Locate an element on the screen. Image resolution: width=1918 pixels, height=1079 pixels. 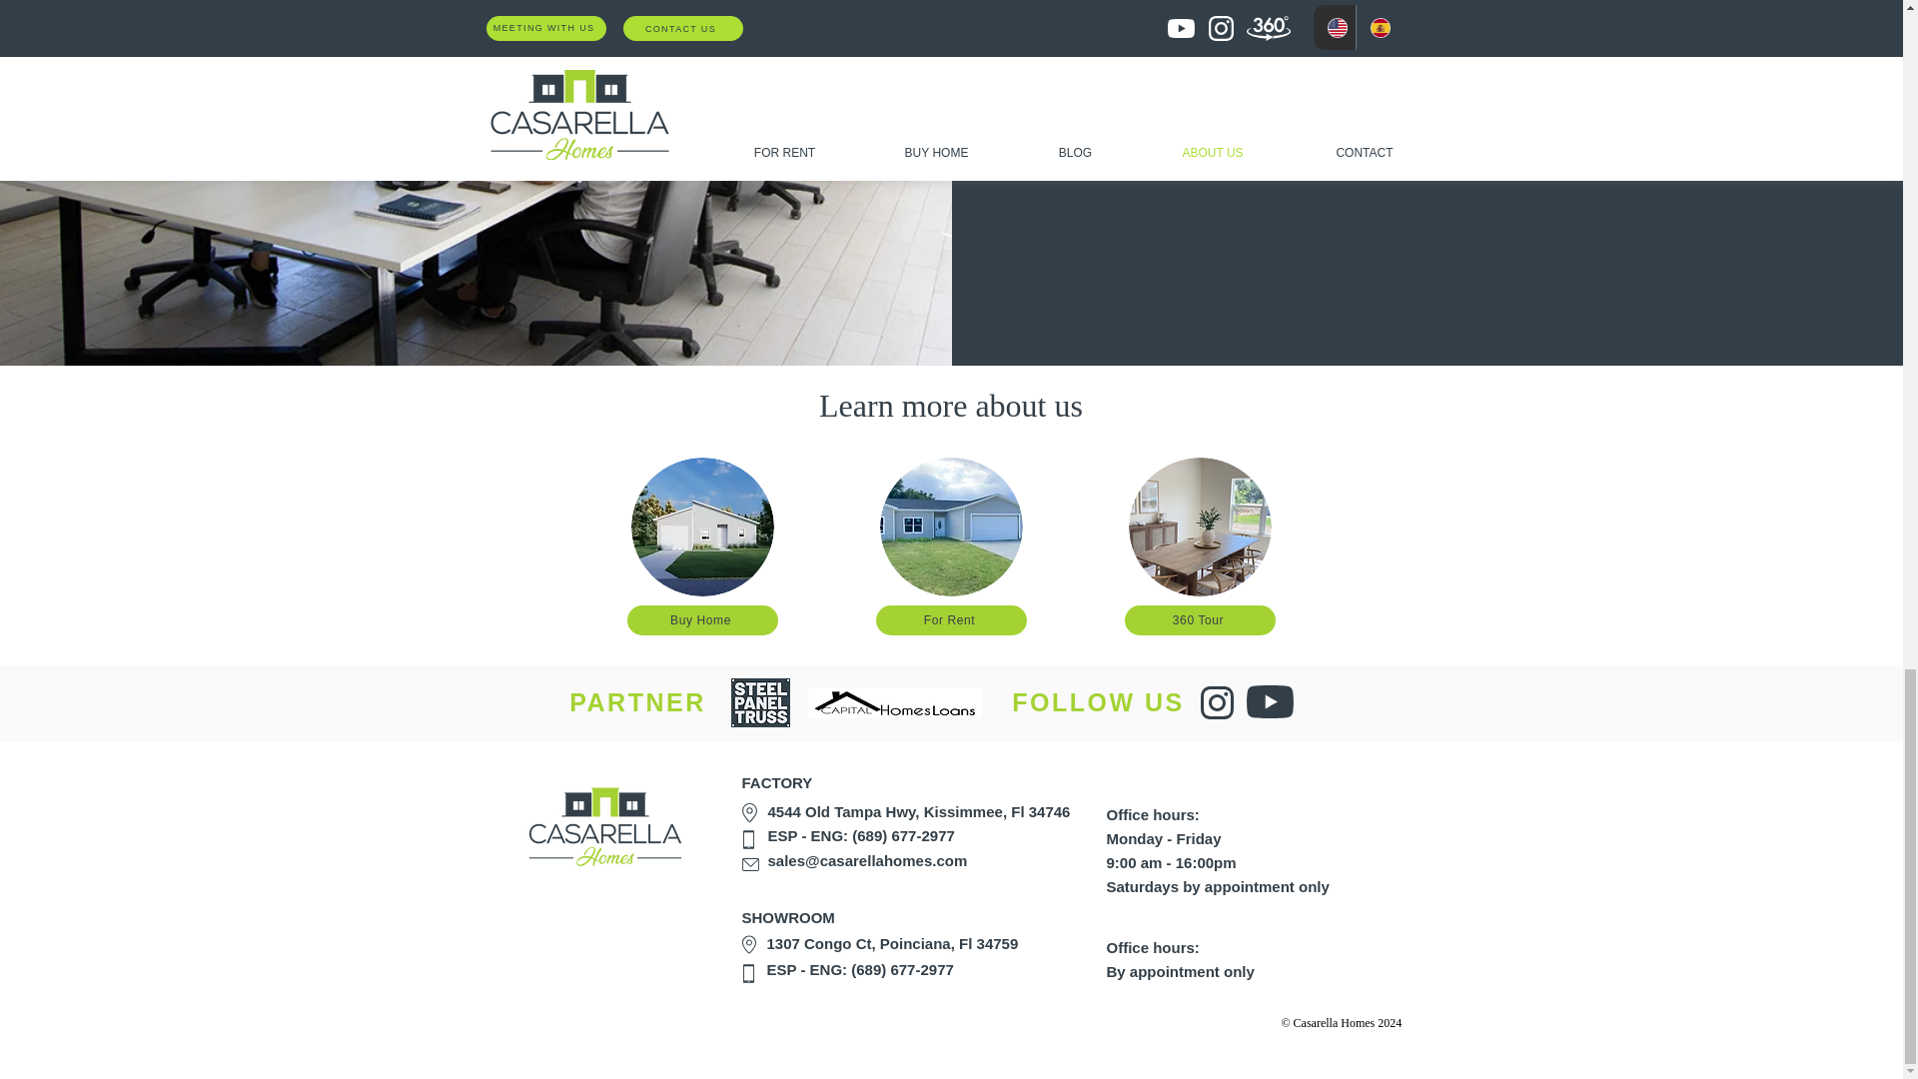
4544 Old Tampa Hwy, Kissimmee, Fl 34746 is located at coordinates (919, 811).